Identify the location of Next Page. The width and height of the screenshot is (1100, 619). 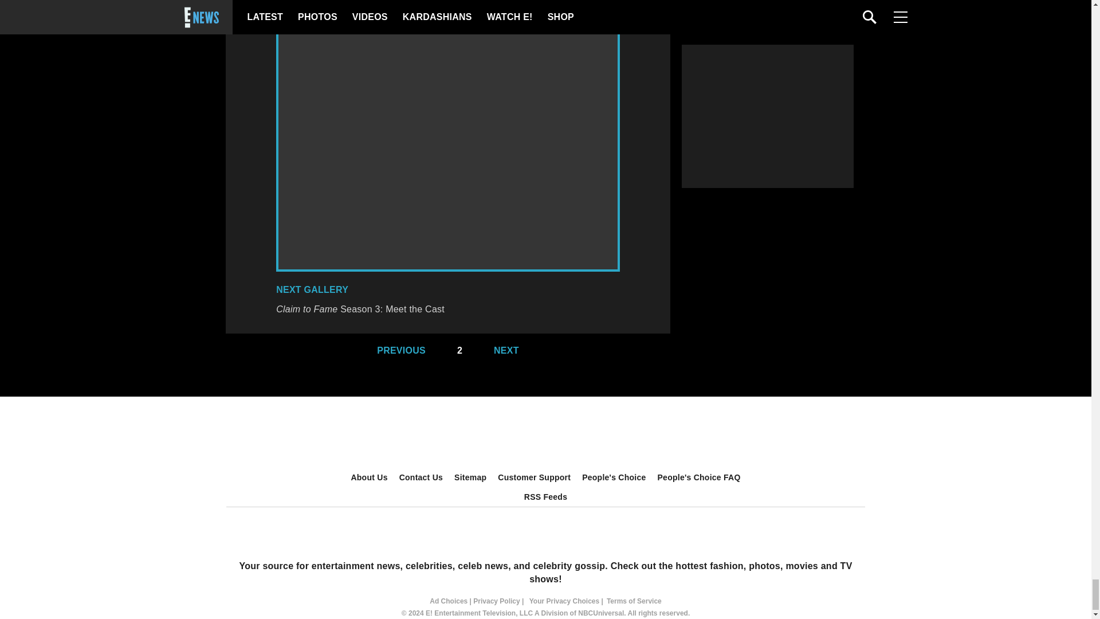
(512, 351).